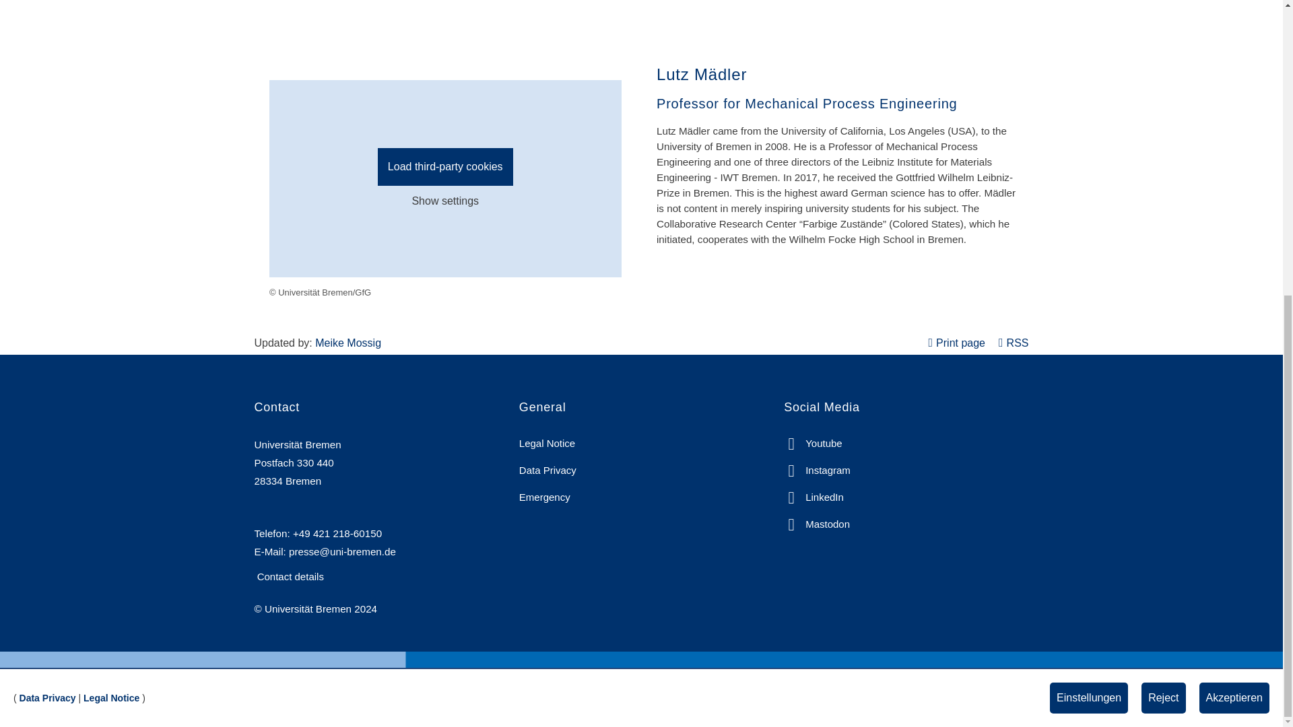  I want to click on Seite als RSS Feed, so click(1013, 343).